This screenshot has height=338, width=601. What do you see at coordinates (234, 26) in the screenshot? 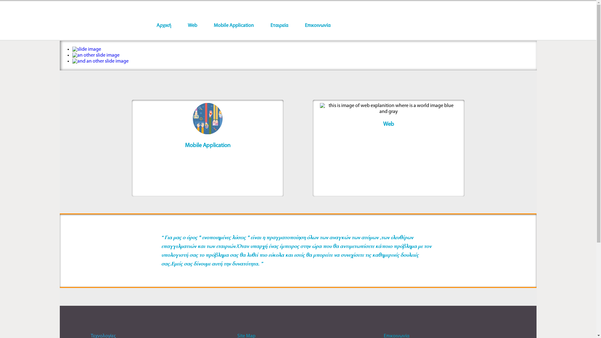
I see `Mobile Application` at bounding box center [234, 26].